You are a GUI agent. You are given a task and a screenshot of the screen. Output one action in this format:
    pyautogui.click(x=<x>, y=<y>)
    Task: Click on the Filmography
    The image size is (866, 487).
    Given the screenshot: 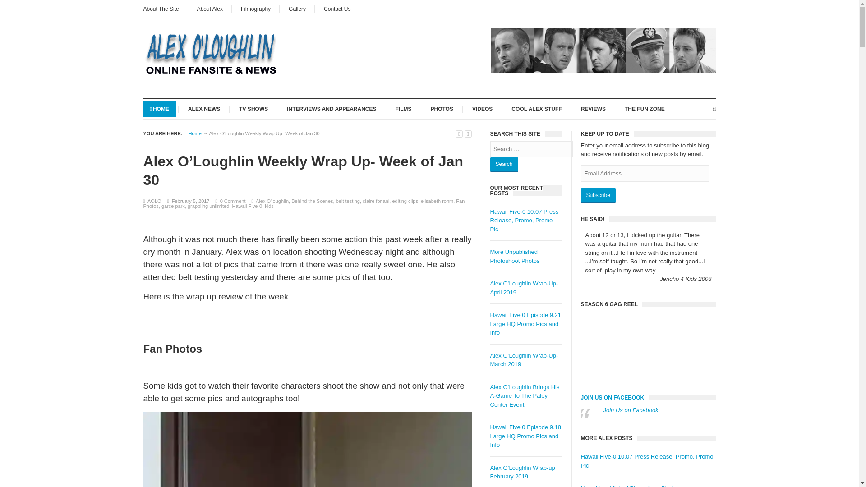 What is the action you would take?
    pyautogui.click(x=256, y=9)
    